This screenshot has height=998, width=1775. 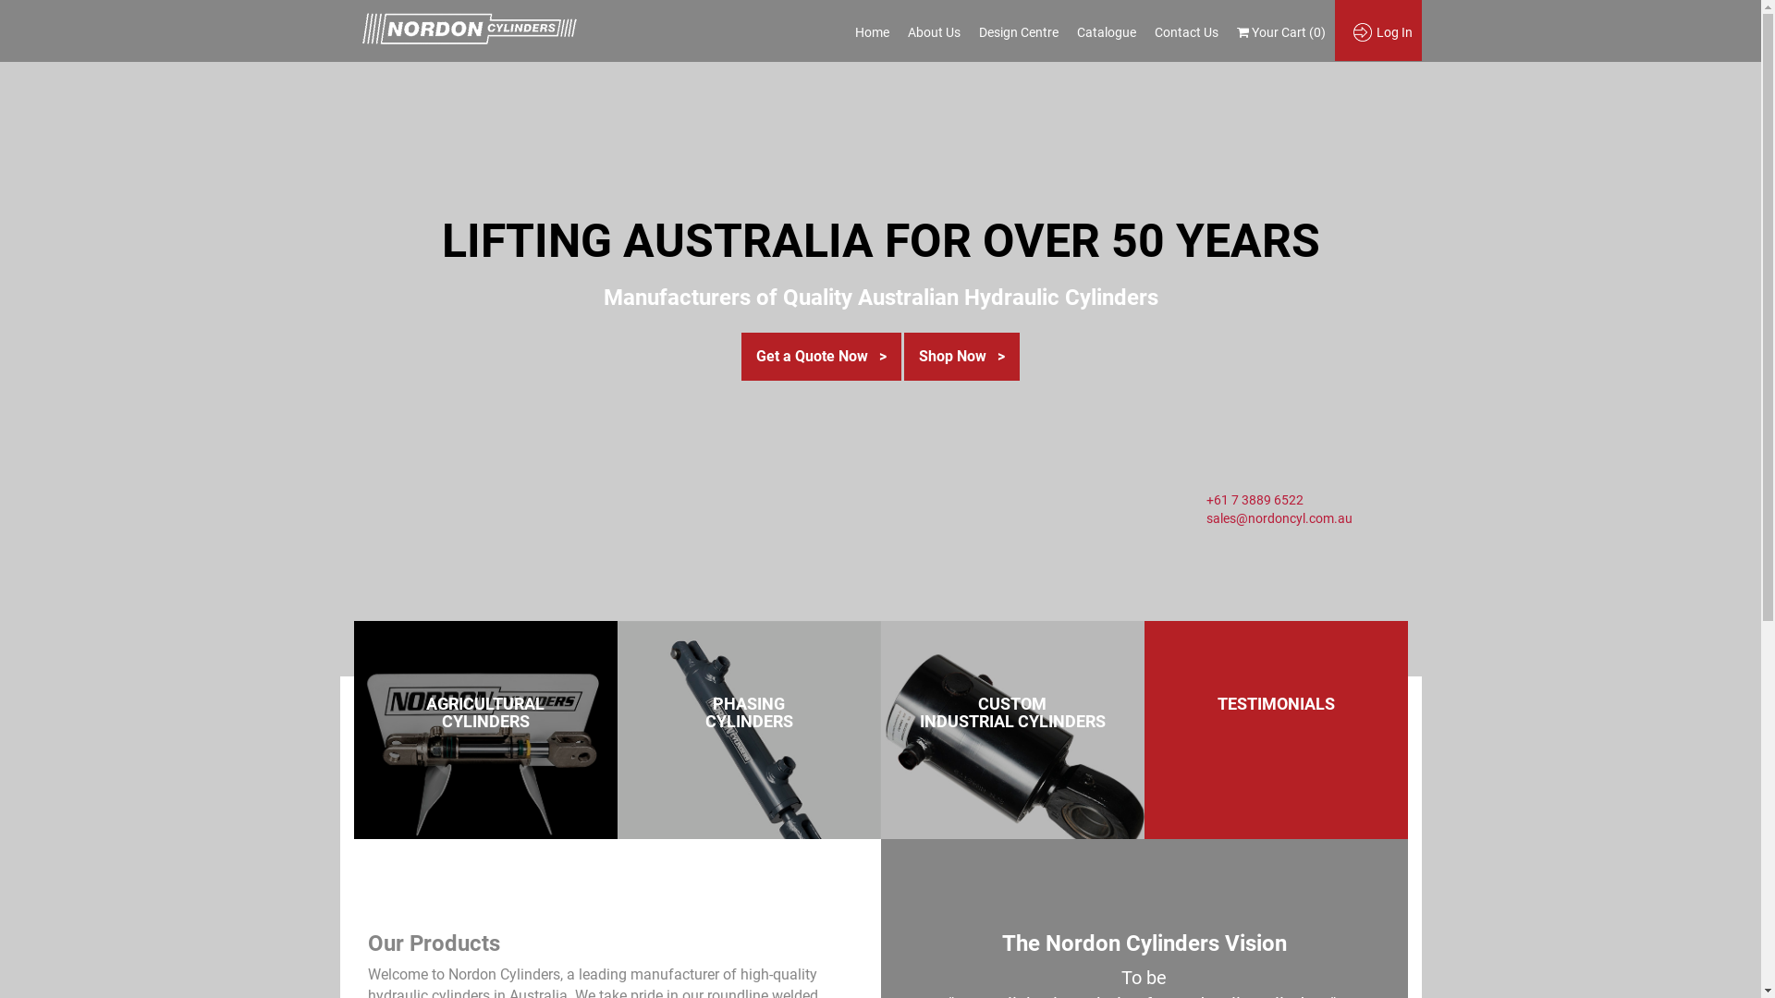 I want to click on Home, so click(x=468, y=30).